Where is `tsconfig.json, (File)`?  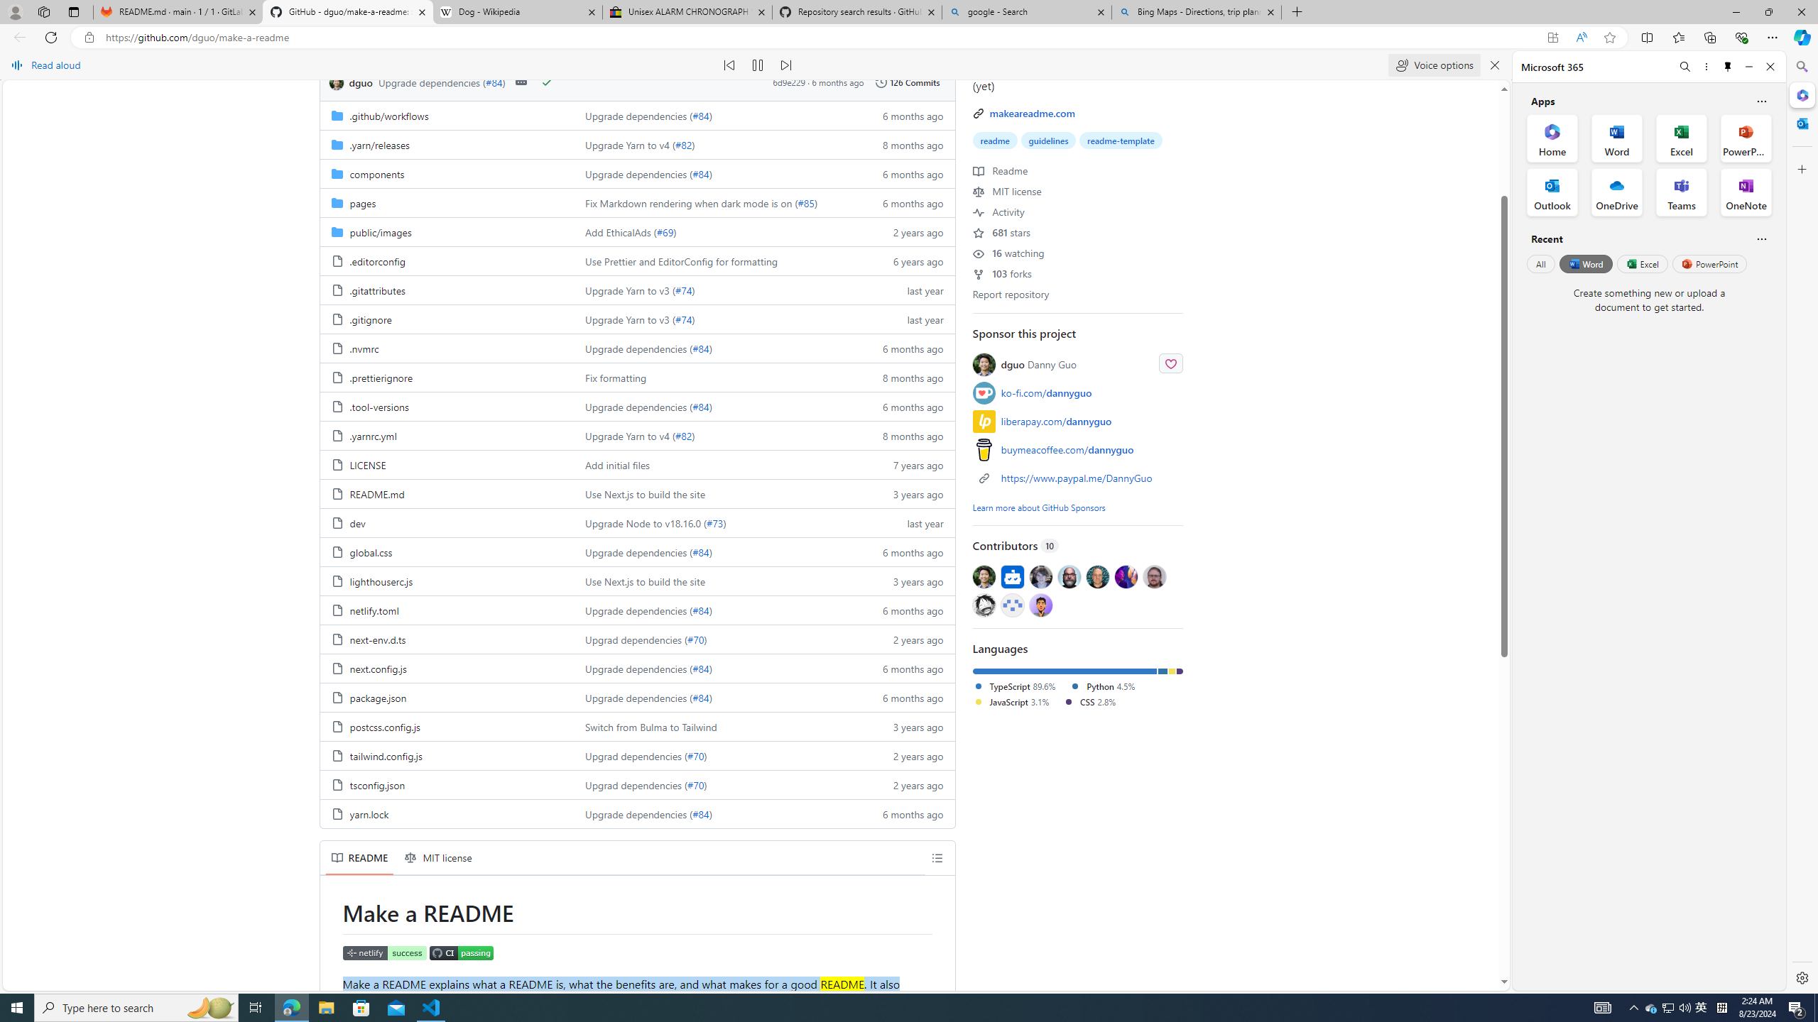
tsconfig.json, (File) is located at coordinates (447, 784).